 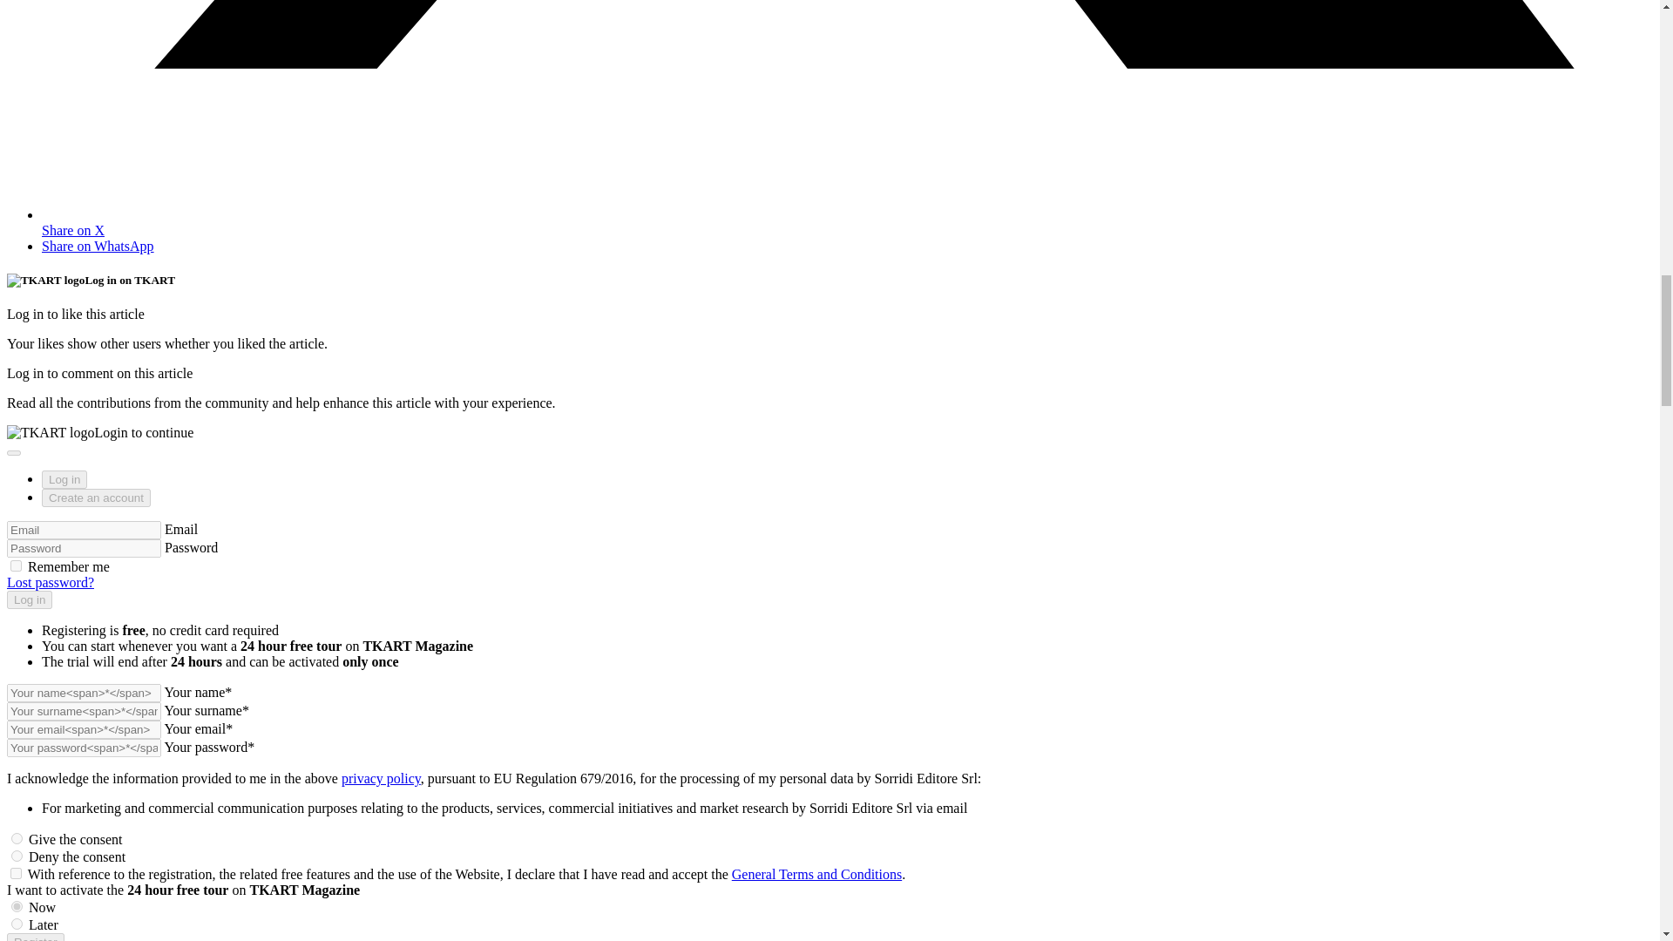 I want to click on 1, so click(x=17, y=906).